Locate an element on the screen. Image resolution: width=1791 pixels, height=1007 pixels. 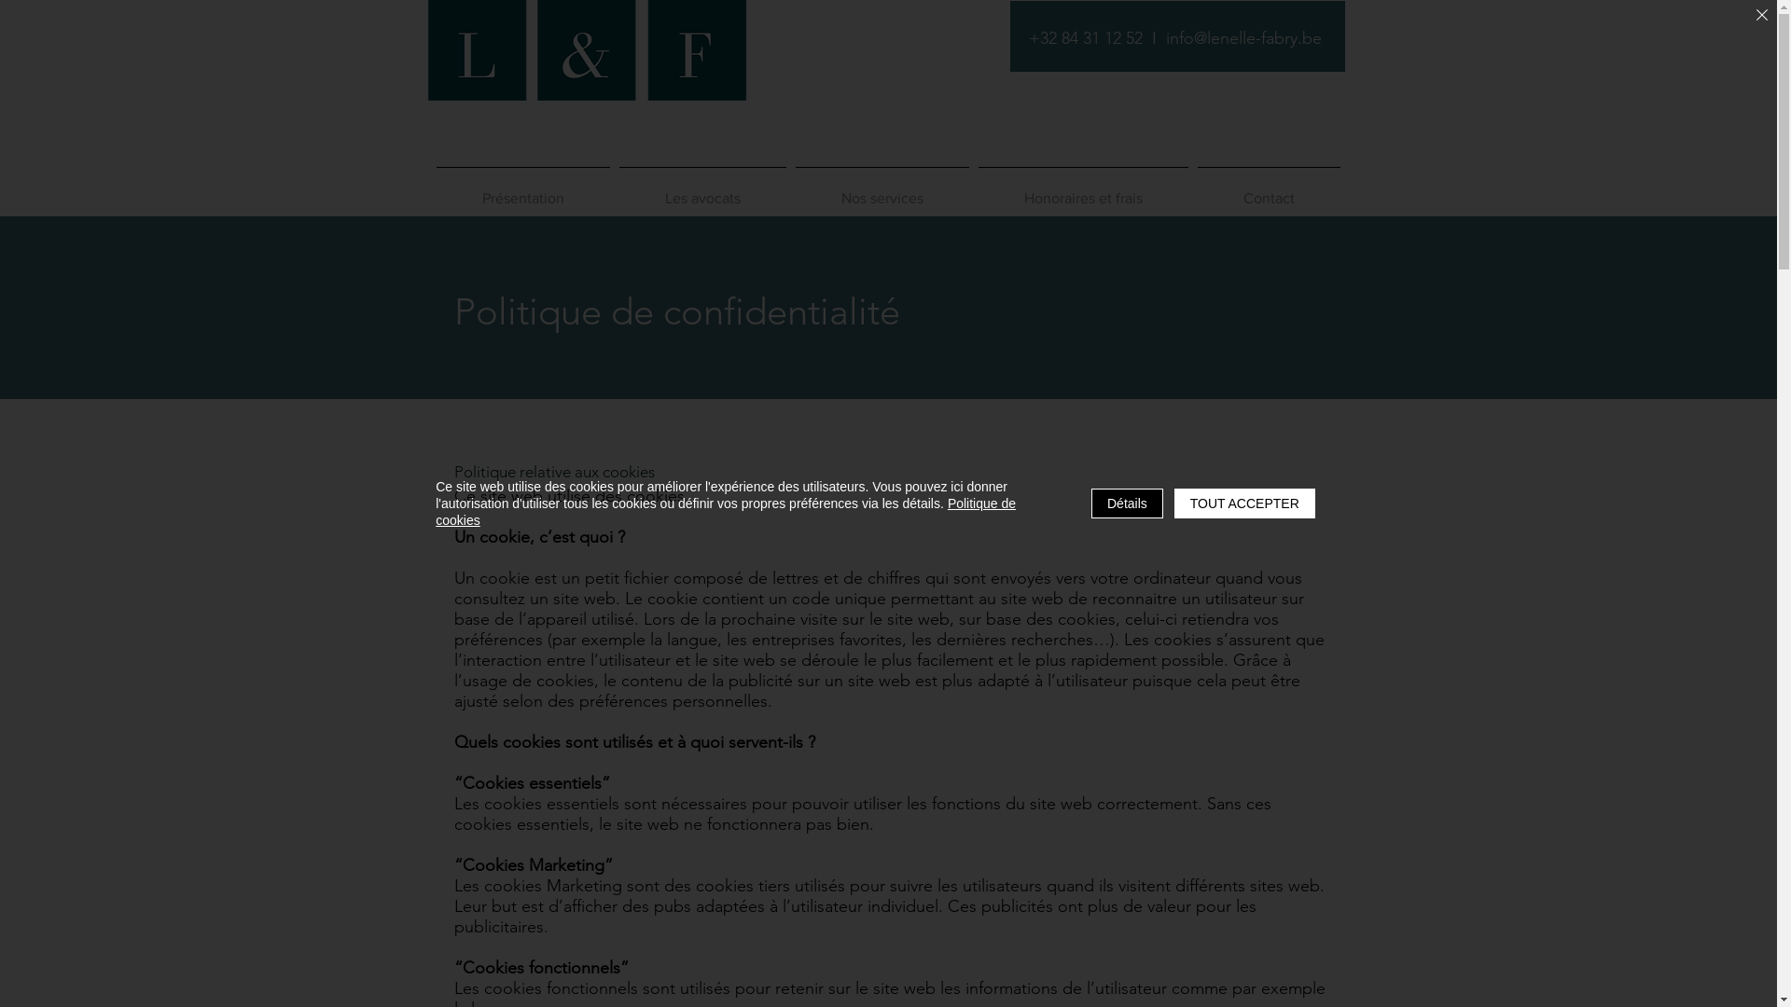
Contact is located at coordinates (1269, 190).